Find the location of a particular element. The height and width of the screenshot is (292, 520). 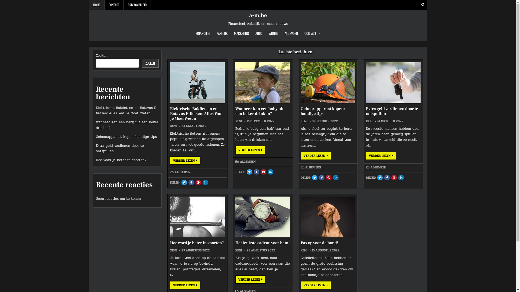

XENI is located at coordinates (173, 250).